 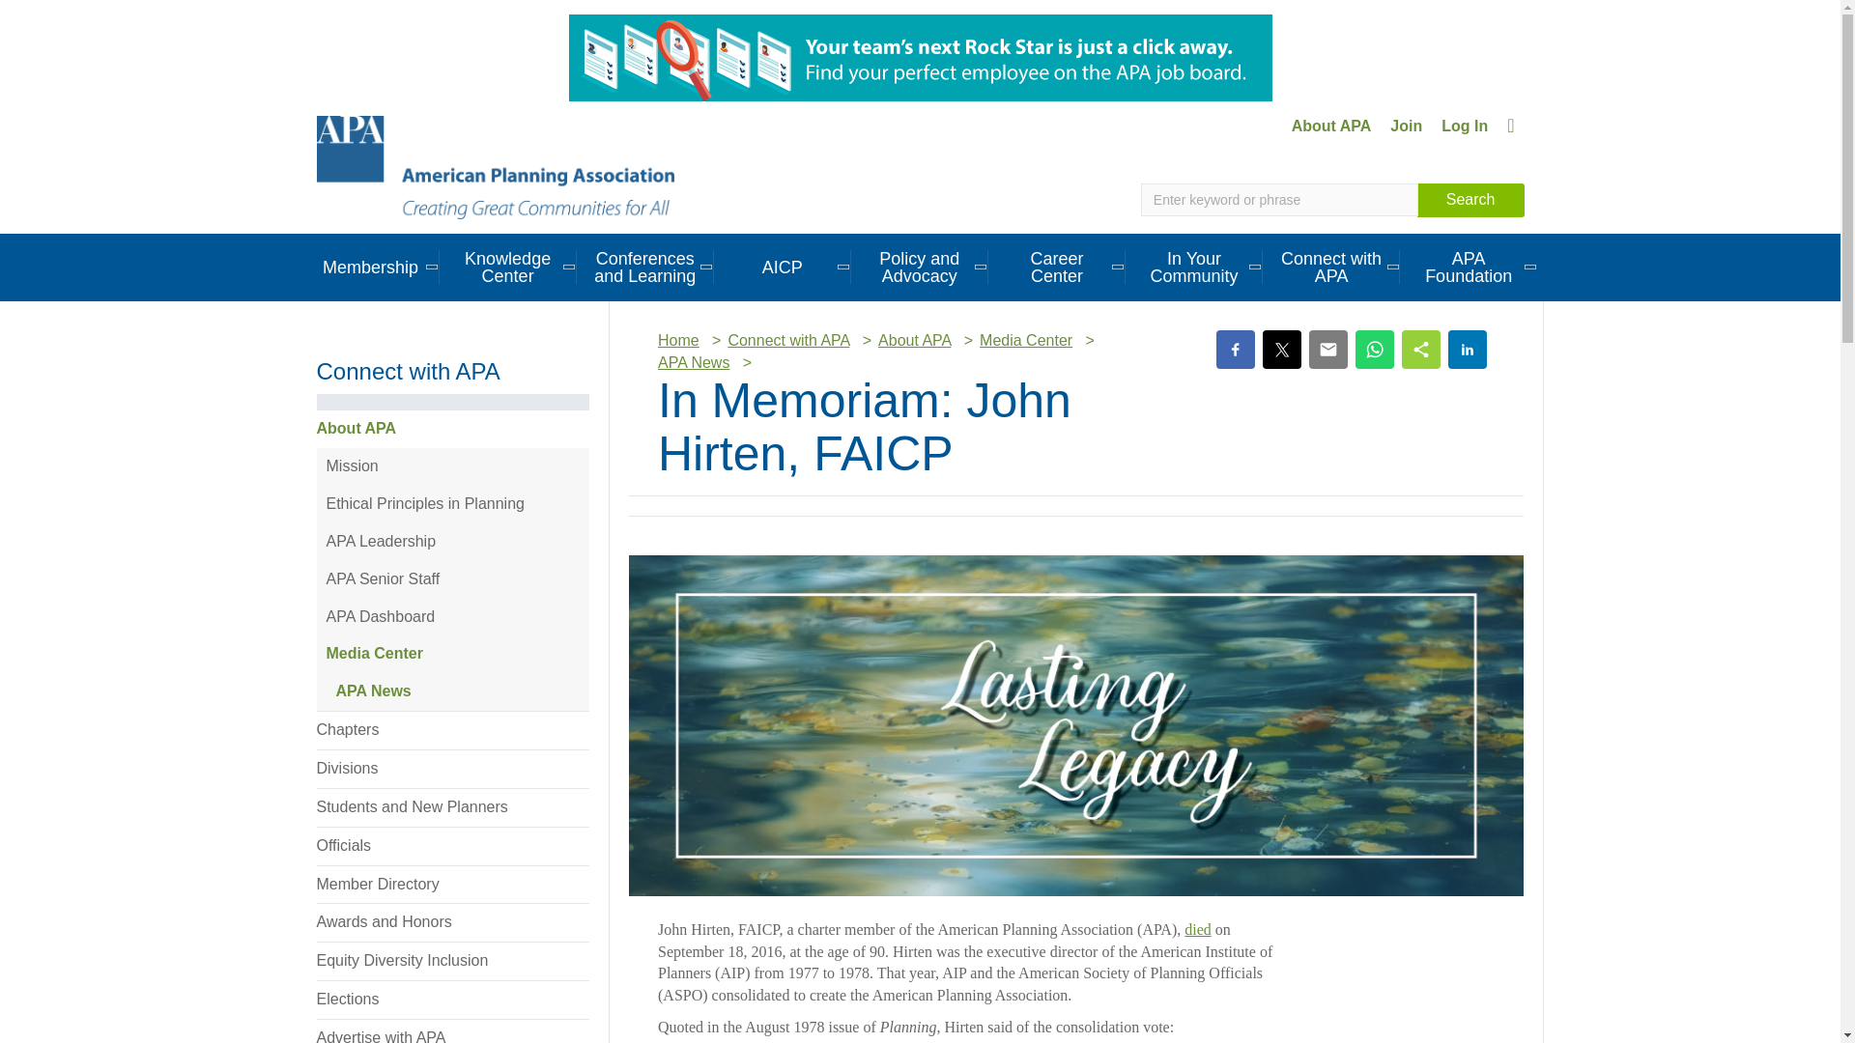 I want to click on Knowledge Center, so click(x=508, y=267).